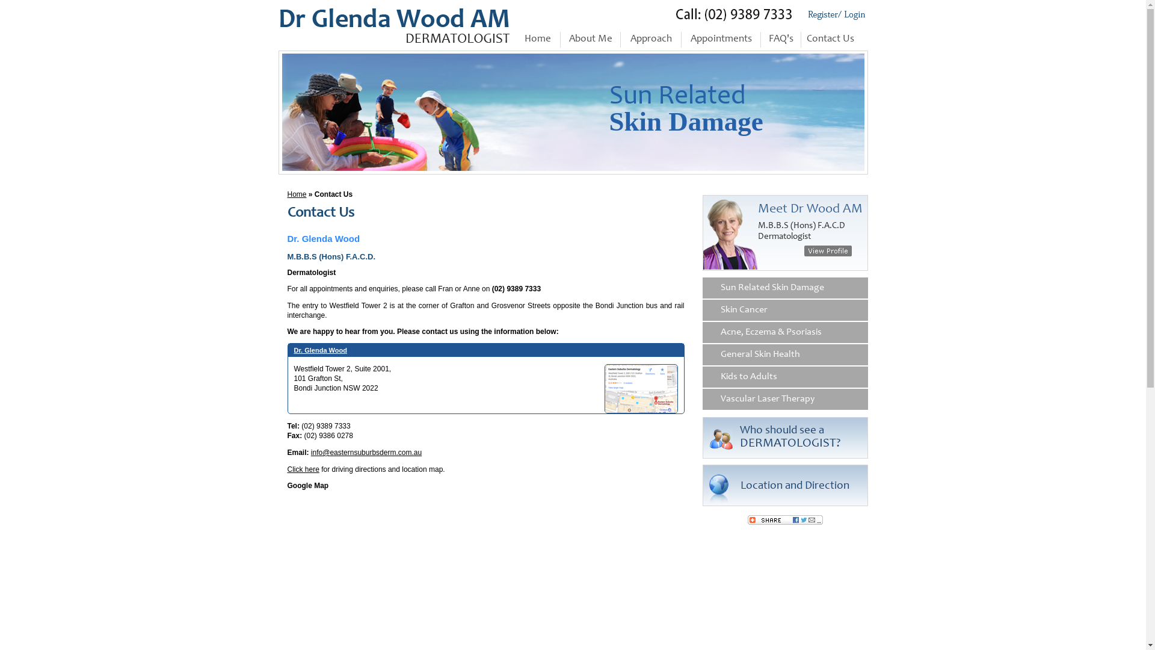 Image resolution: width=1155 pixels, height=650 pixels. What do you see at coordinates (297, 194) in the screenshot?
I see `Home` at bounding box center [297, 194].